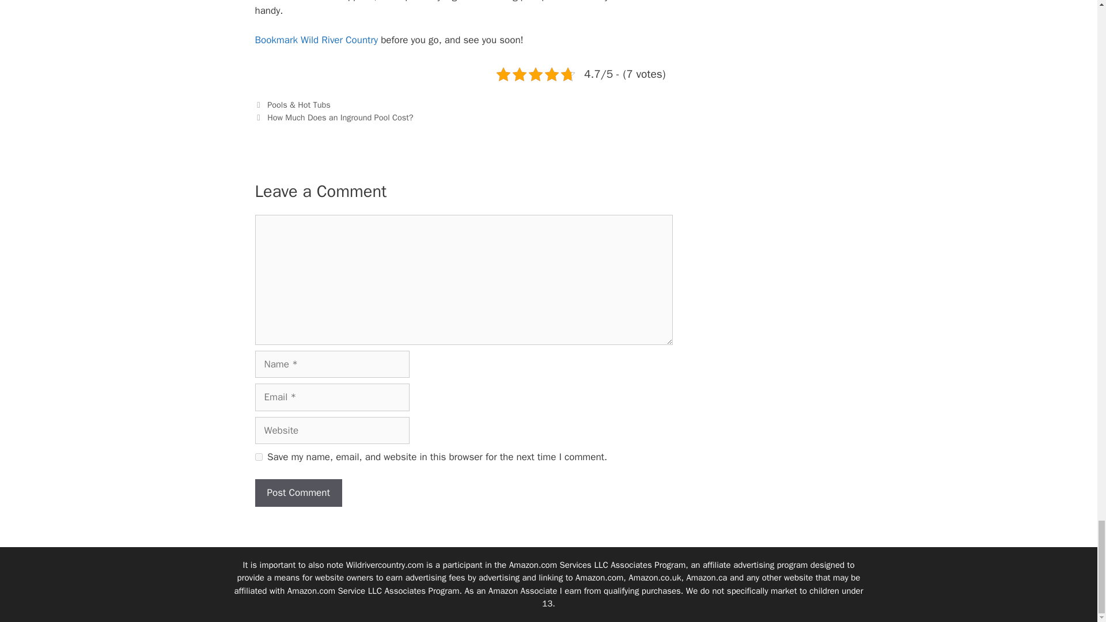 Image resolution: width=1106 pixels, height=622 pixels. What do you see at coordinates (298, 493) in the screenshot?
I see `Post Comment` at bounding box center [298, 493].